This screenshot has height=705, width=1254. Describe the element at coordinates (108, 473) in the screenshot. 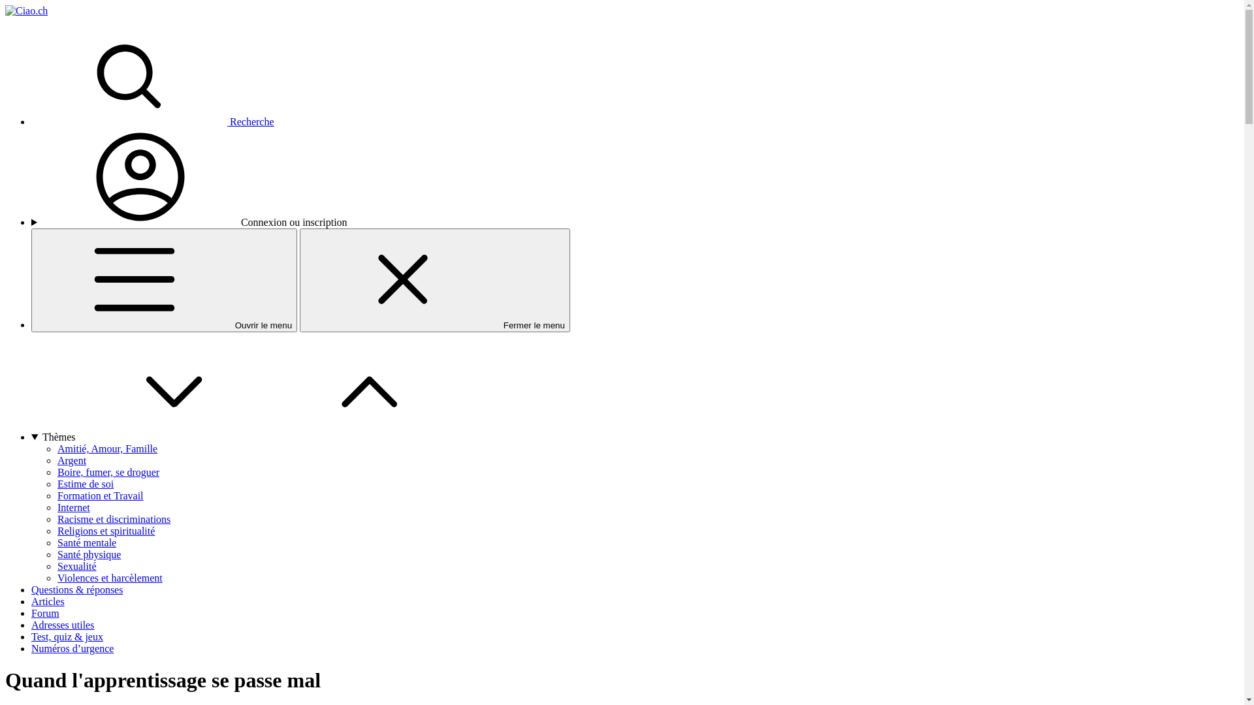

I see `Boire, fumer, se droguer` at that location.